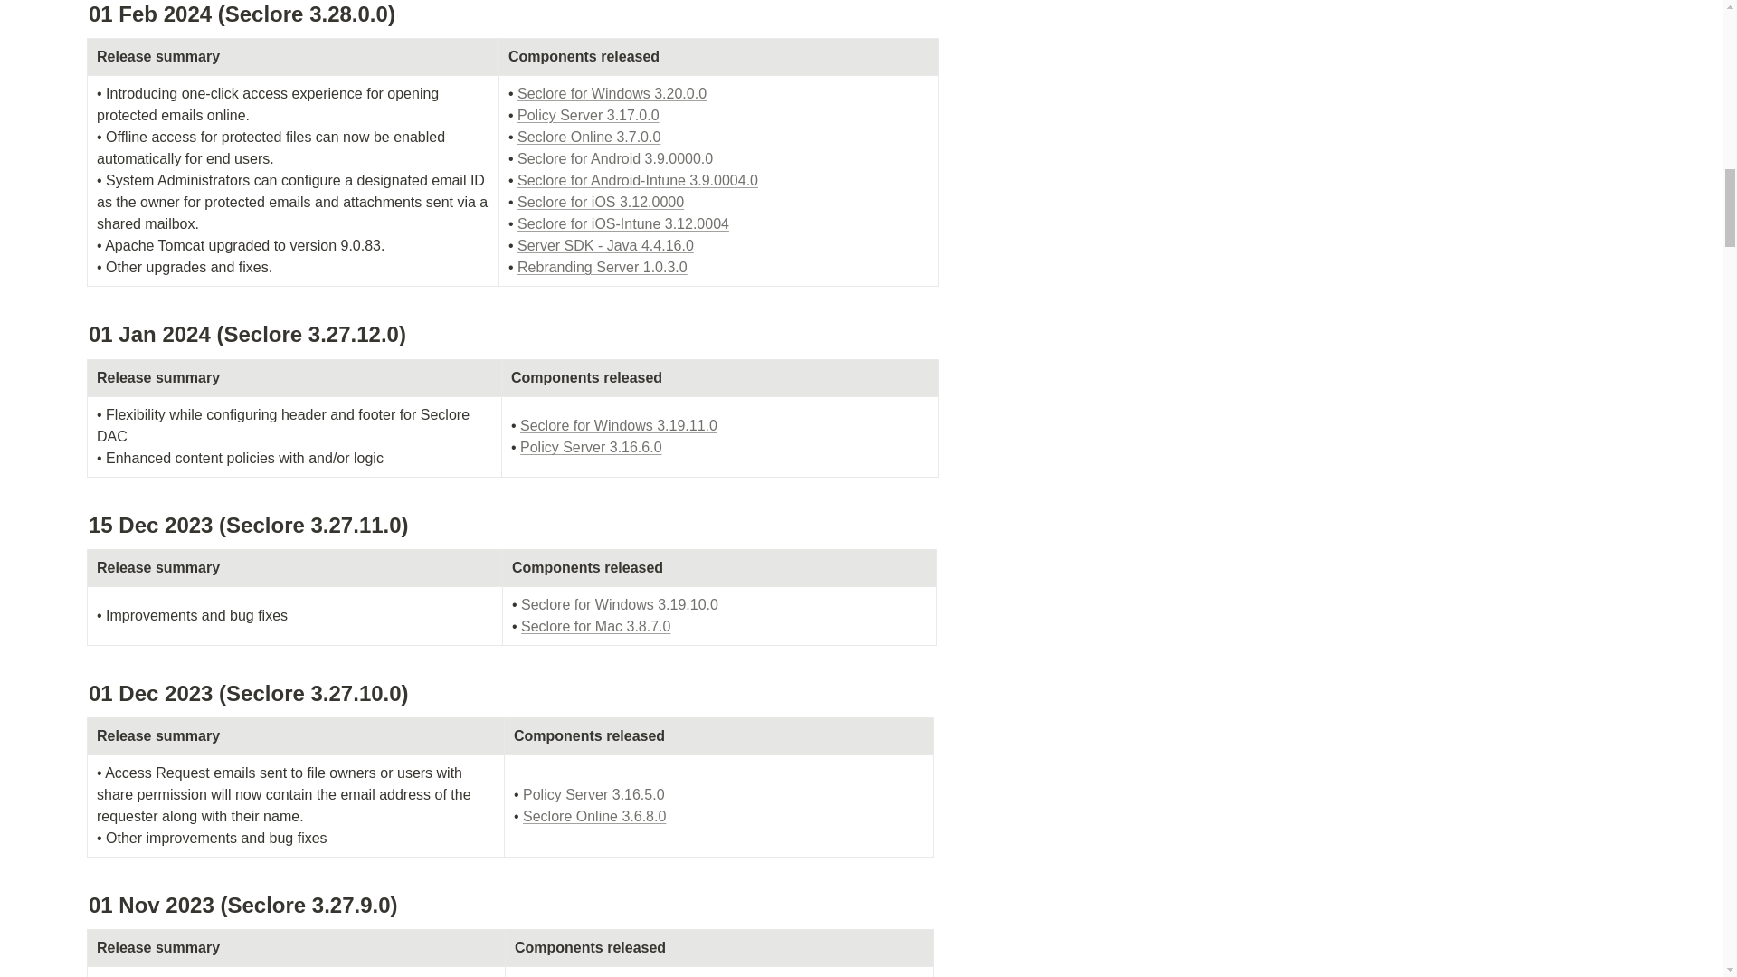 Image resolution: width=1737 pixels, height=977 pixels. Describe the element at coordinates (603, 267) in the screenshot. I see `Rebranding Server 1.0.3.0` at that location.